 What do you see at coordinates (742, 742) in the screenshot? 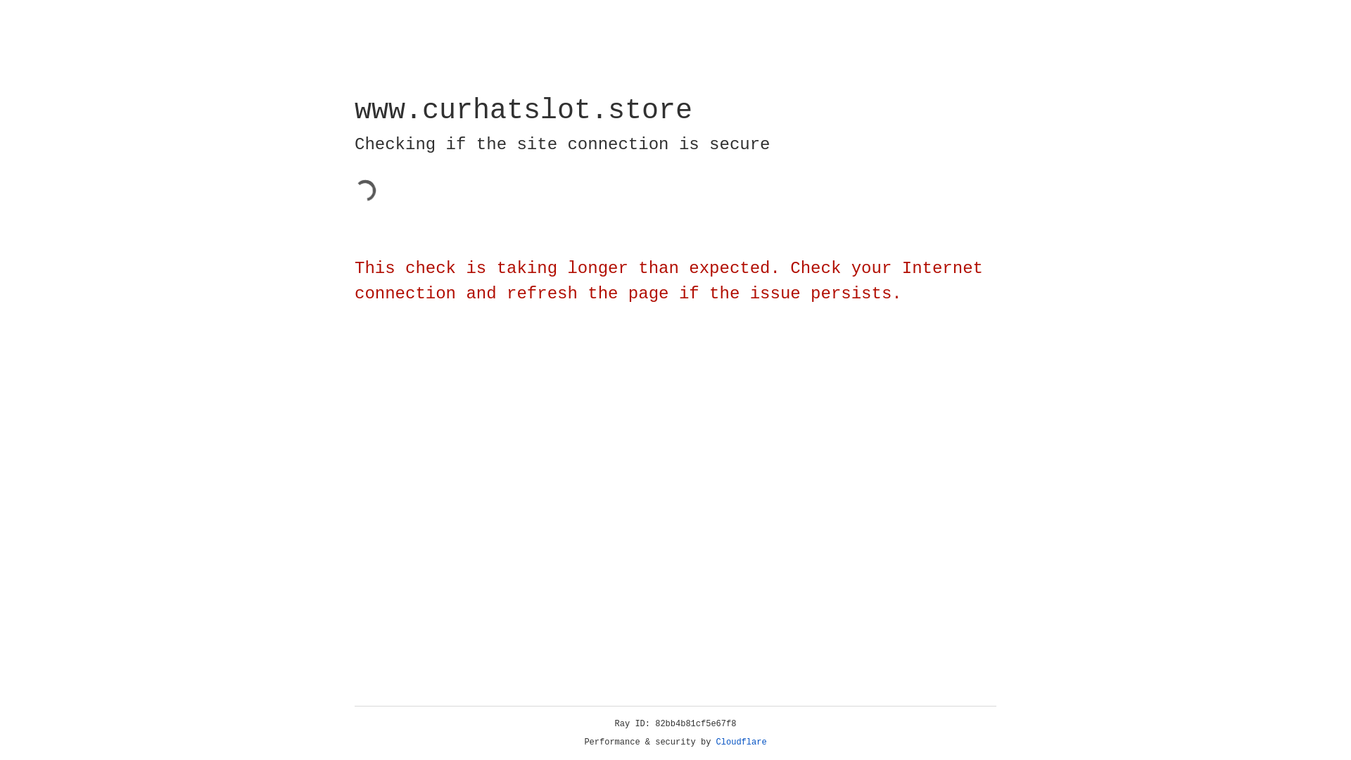
I see `Cloudflare` at bounding box center [742, 742].